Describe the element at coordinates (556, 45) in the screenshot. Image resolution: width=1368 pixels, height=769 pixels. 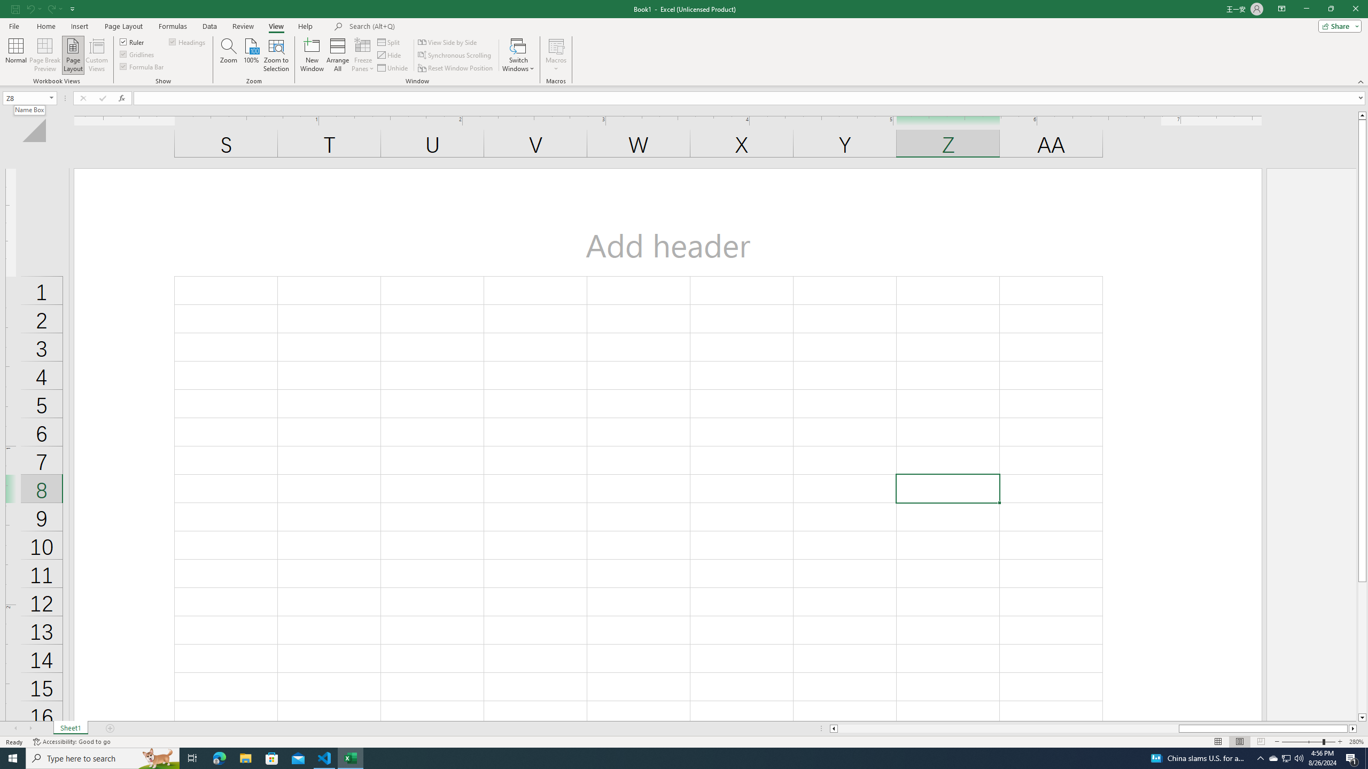
I see `View Macros` at that location.